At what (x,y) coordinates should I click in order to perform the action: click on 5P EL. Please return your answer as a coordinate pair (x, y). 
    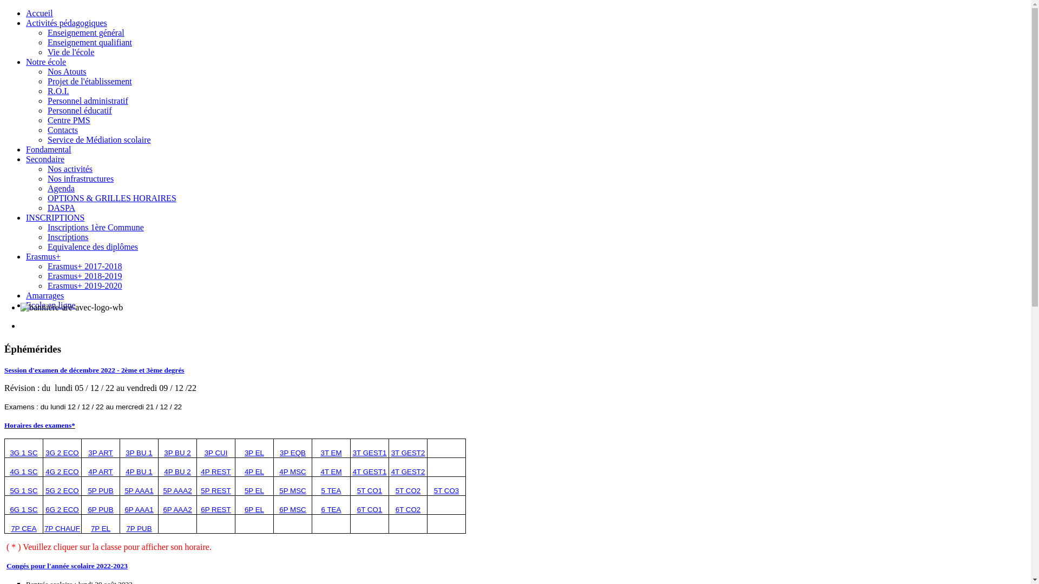
    Looking at the image, I should click on (254, 490).